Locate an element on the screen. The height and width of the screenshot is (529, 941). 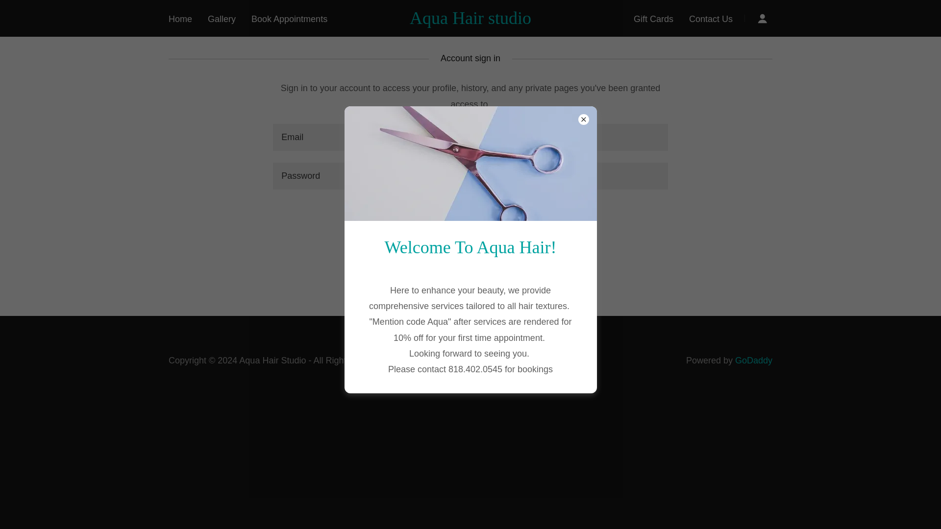
Aqua Hair studio is located at coordinates (470, 21).